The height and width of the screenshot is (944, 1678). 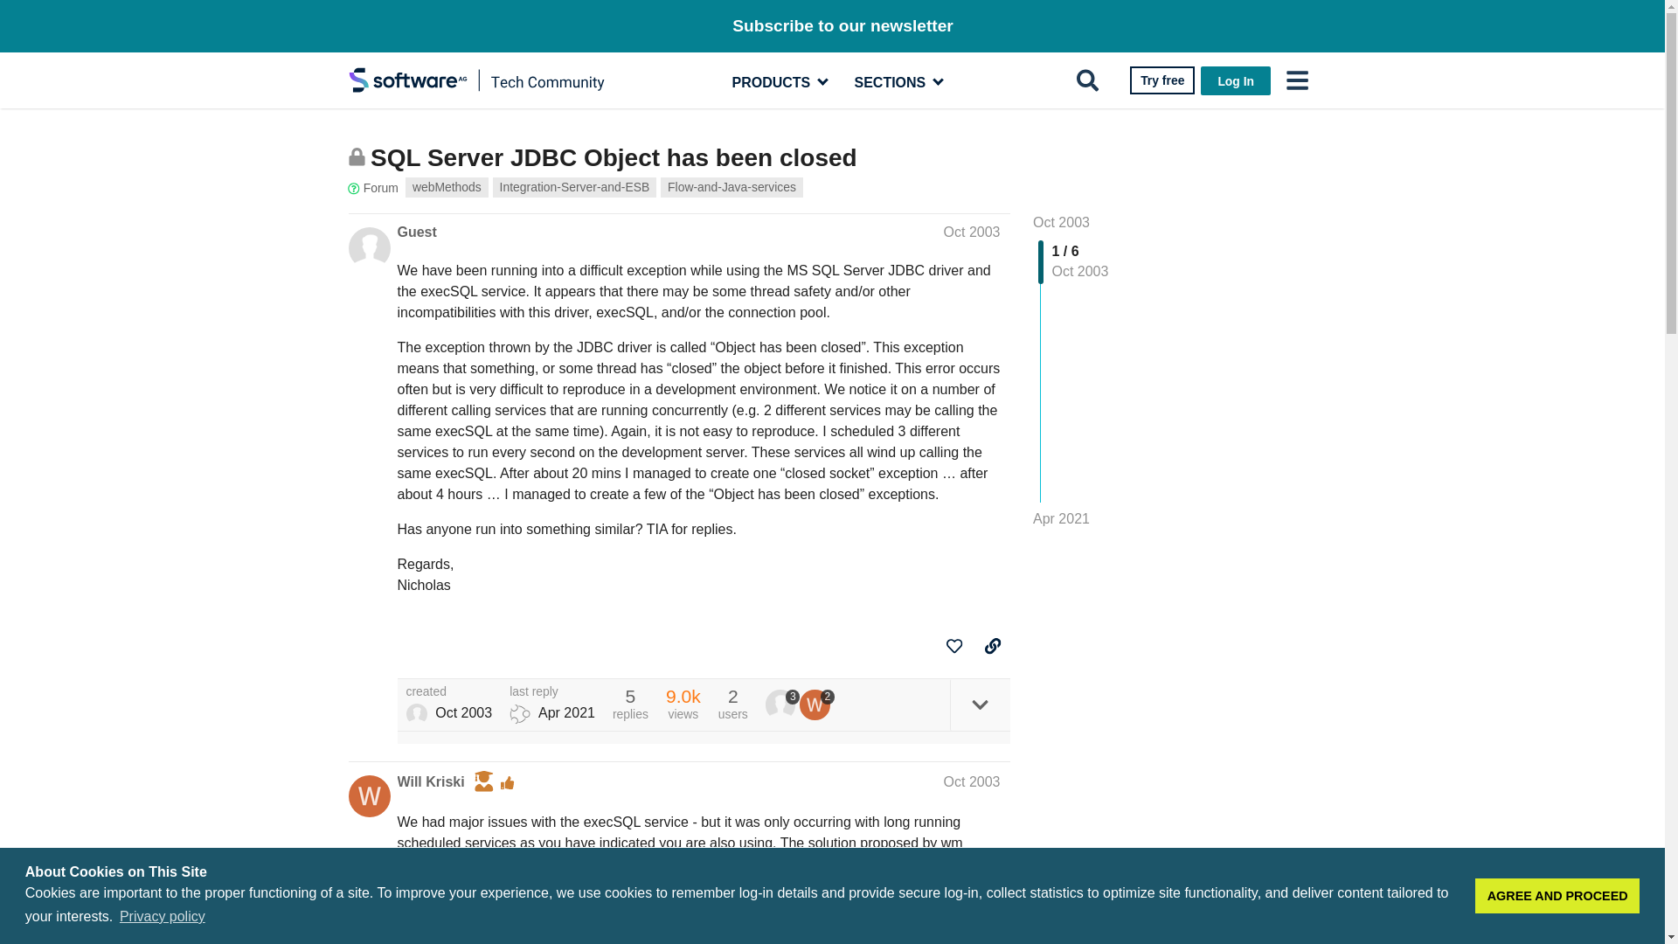 What do you see at coordinates (575, 187) in the screenshot?
I see `Jump to the first post` at bounding box center [575, 187].